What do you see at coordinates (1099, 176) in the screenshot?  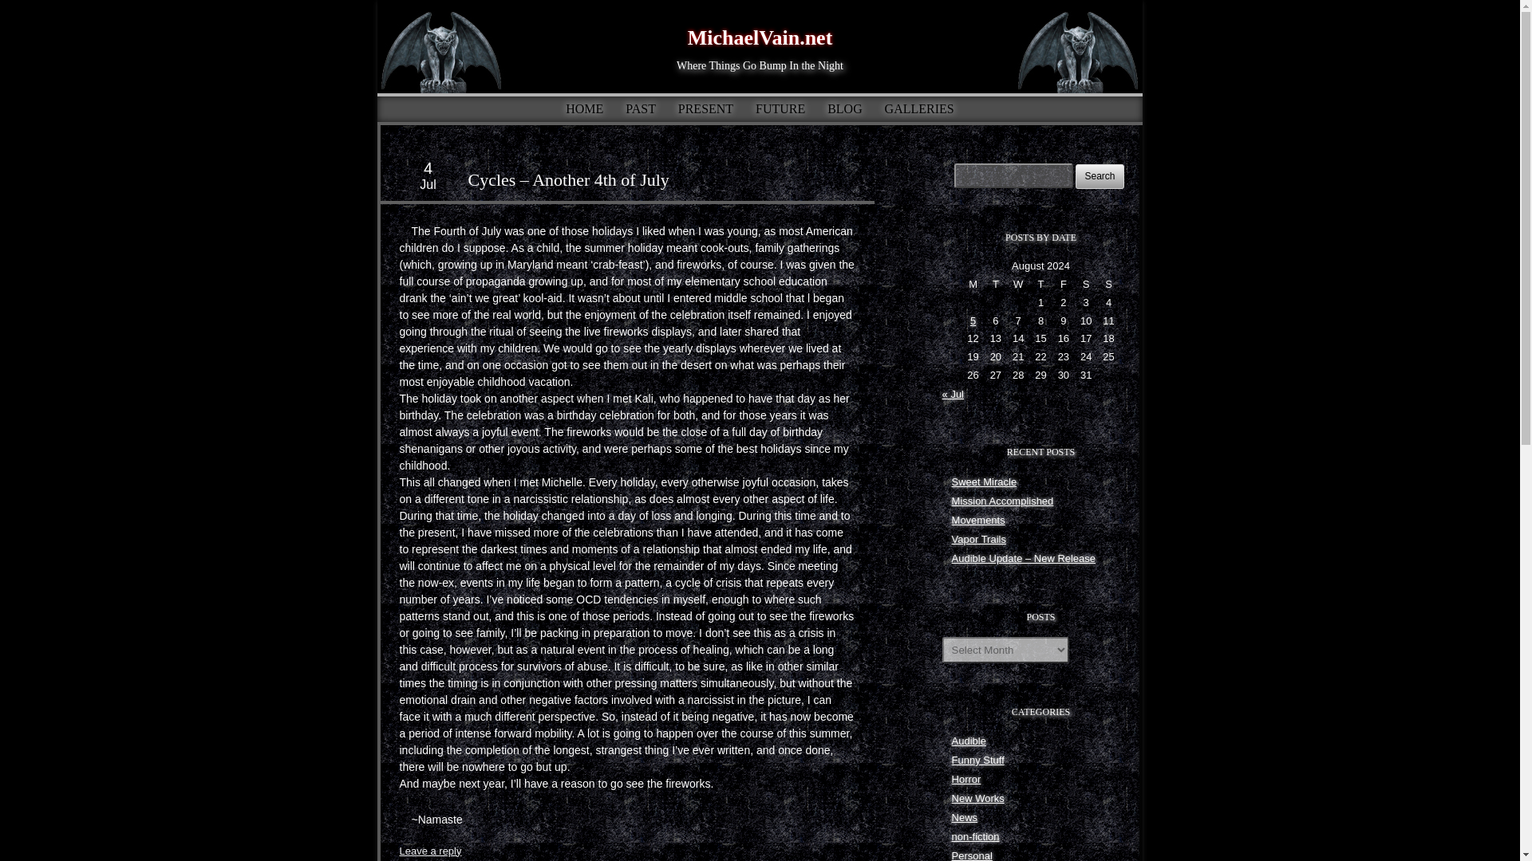 I see `Search` at bounding box center [1099, 176].